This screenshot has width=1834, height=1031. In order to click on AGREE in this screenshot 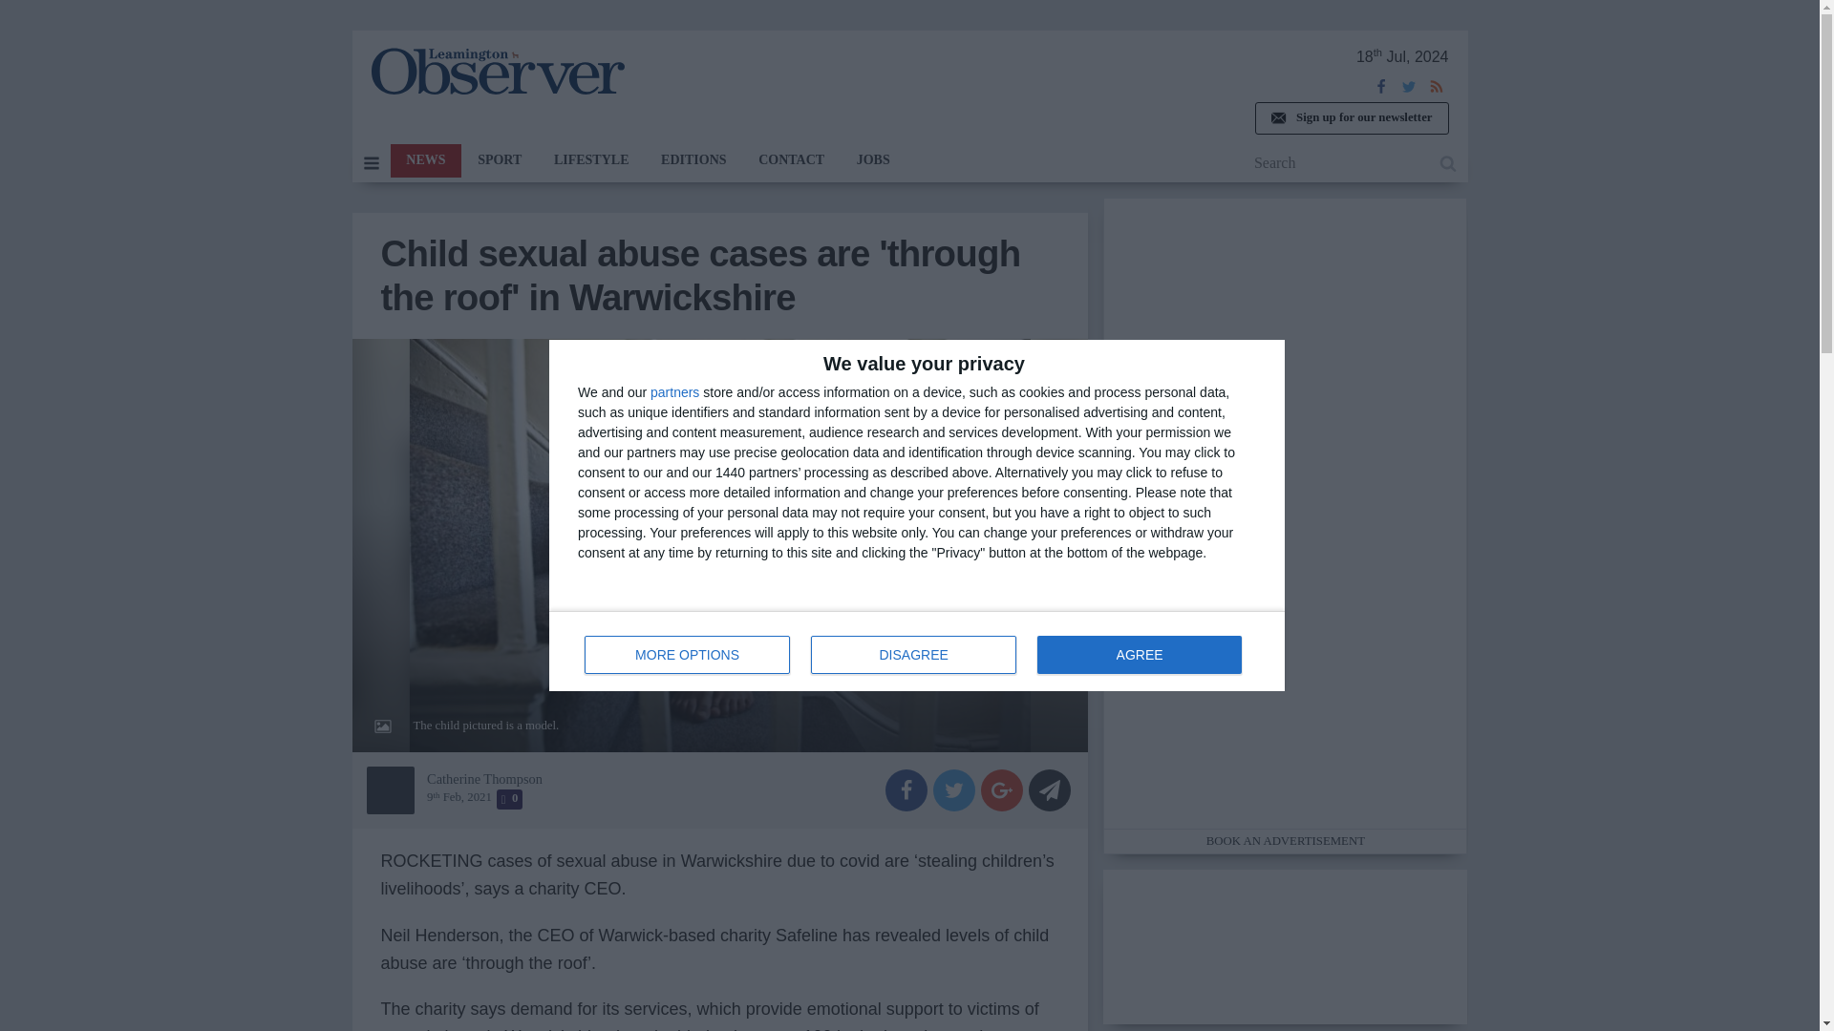, I will do `click(1139, 655)`.